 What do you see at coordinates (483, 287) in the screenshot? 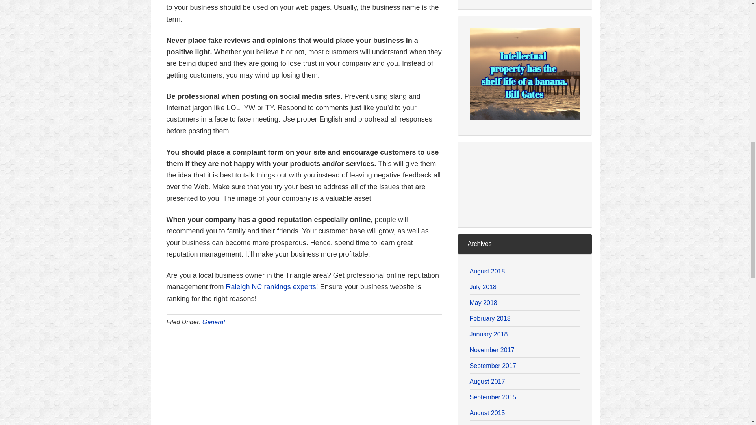
I see `July 2018` at bounding box center [483, 287].